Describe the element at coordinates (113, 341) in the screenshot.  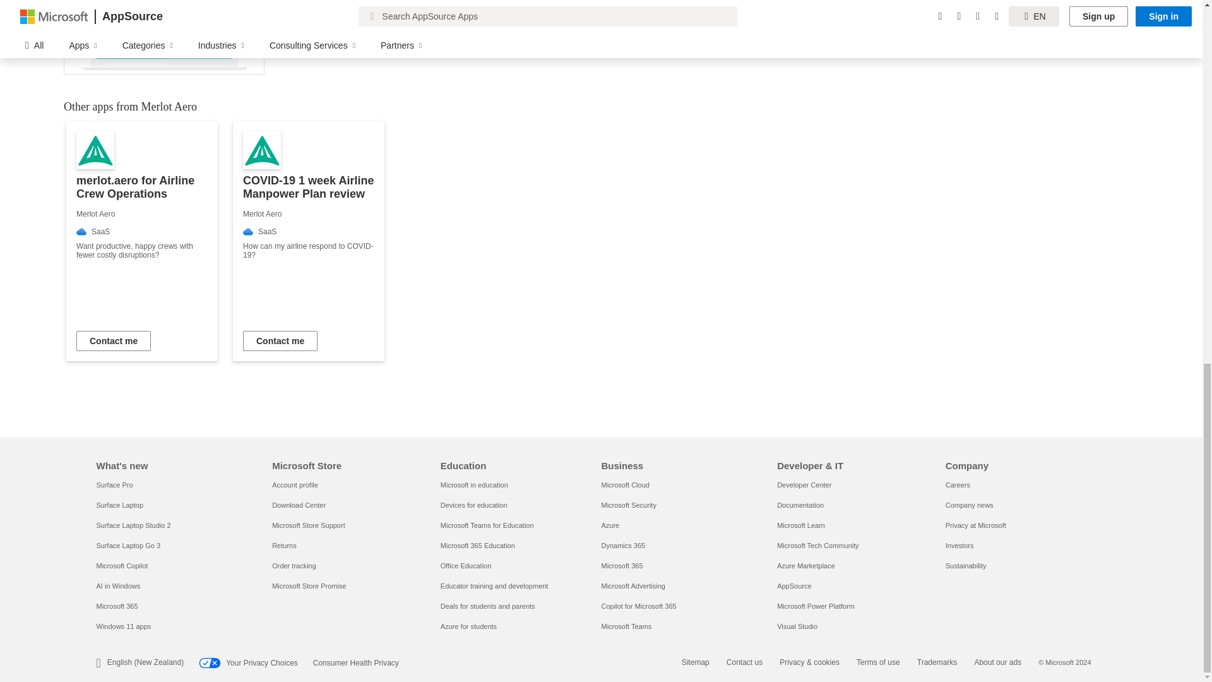
I see `Contact me` at that location.